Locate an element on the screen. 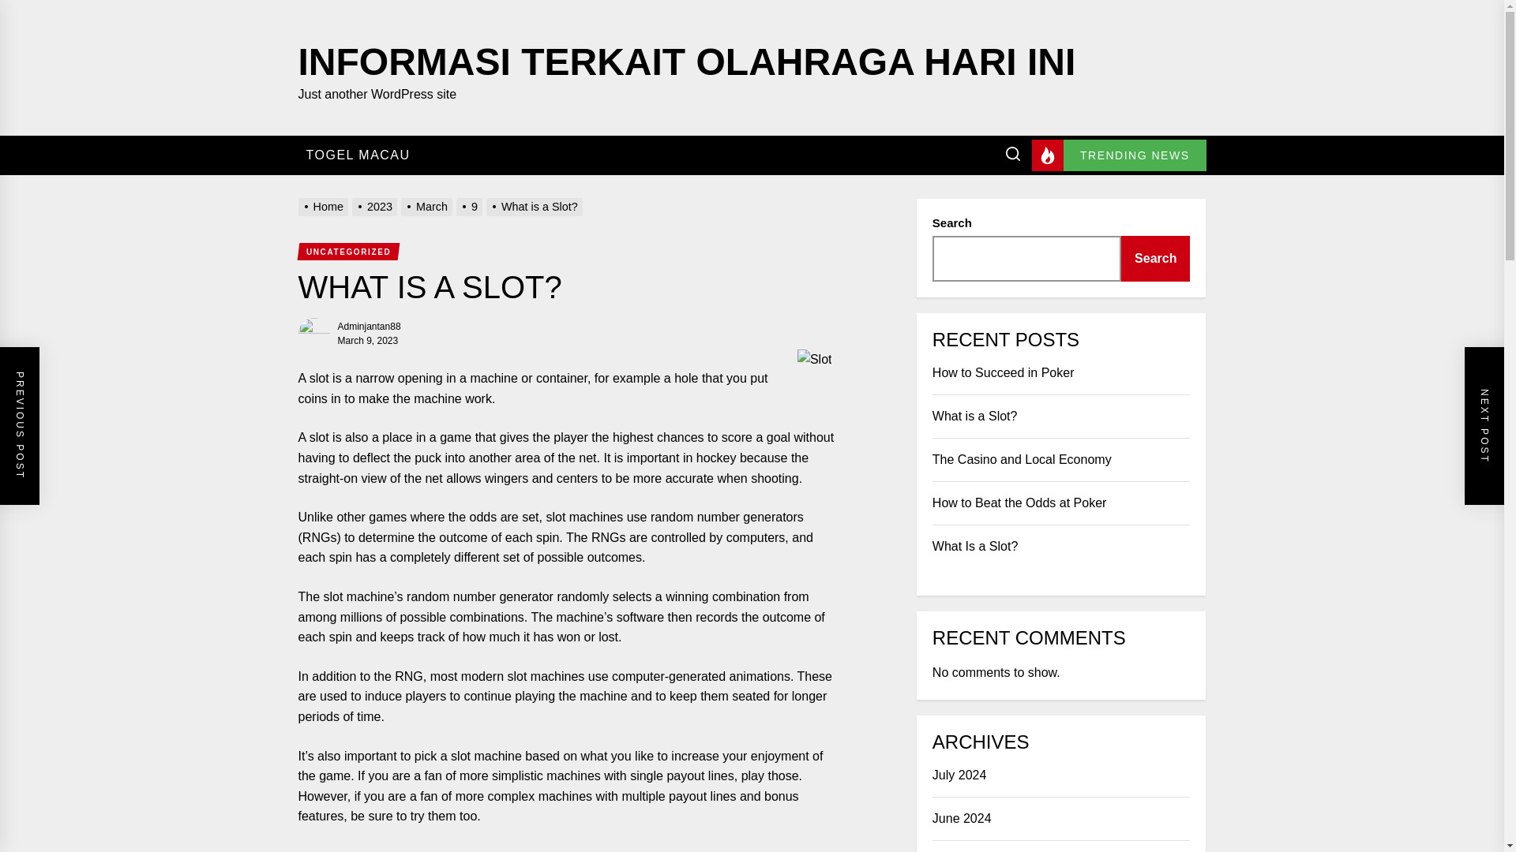 The height and width of the screenshot is (852, 1516). Home is located at coordinates (325, 207).